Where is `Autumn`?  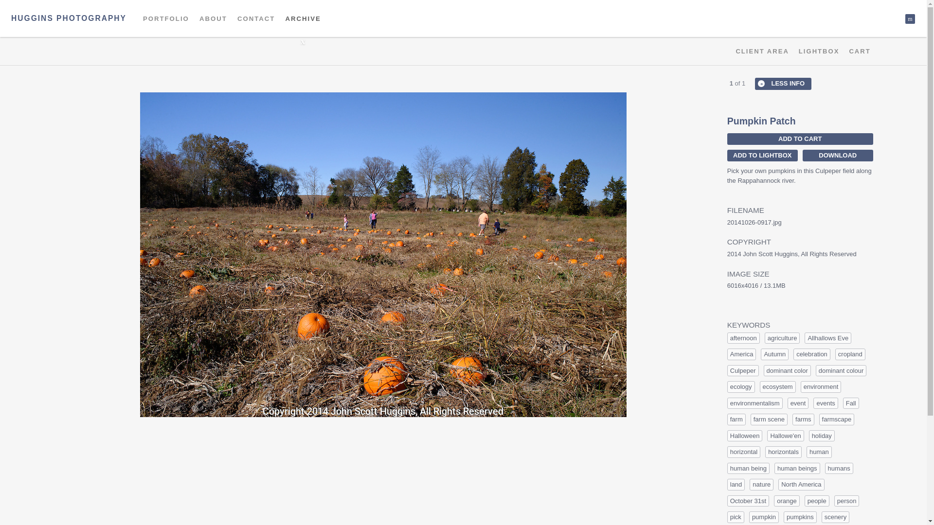
Autumn is located at coordinates (774, 354).